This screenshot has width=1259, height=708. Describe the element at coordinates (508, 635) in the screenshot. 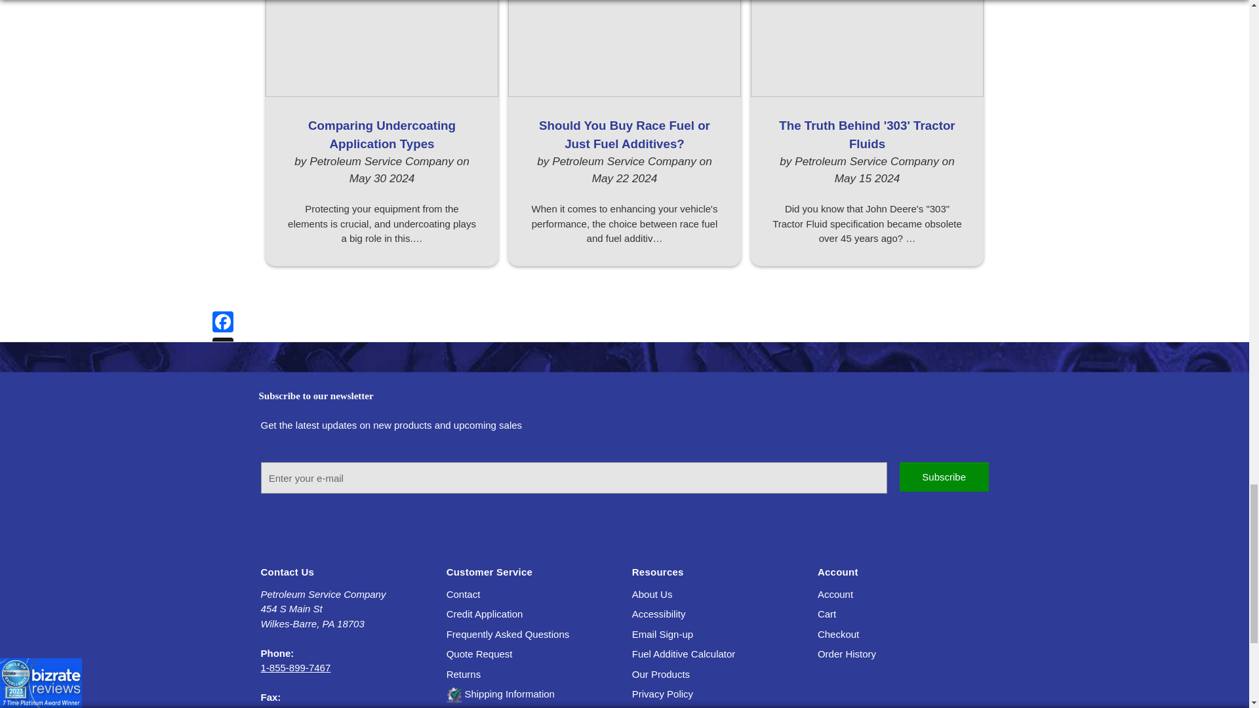

I see `frequently asked questions` at that location.